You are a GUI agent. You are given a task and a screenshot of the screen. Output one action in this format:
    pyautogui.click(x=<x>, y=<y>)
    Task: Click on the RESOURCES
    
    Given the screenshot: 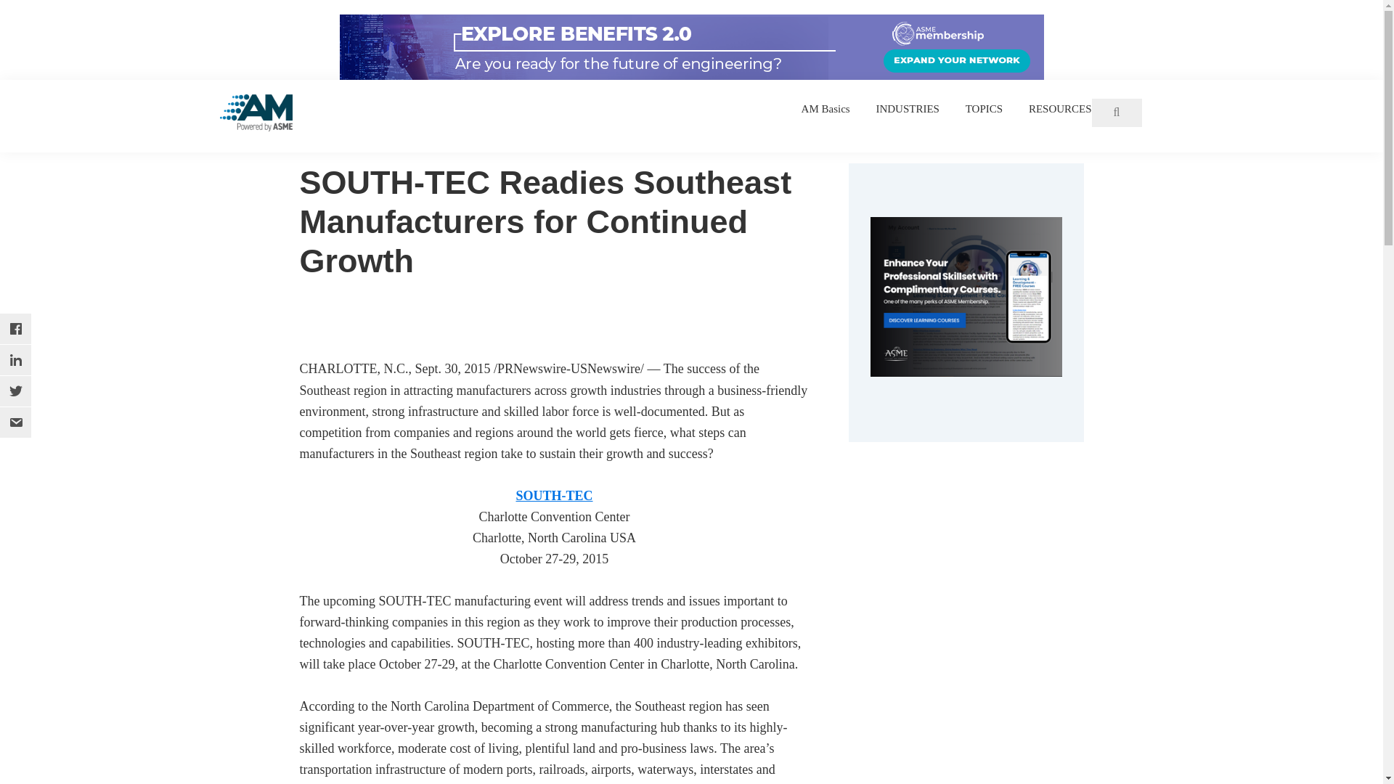 What is the action you would take?
    pyautogui.click(x=1060, y=109)
    